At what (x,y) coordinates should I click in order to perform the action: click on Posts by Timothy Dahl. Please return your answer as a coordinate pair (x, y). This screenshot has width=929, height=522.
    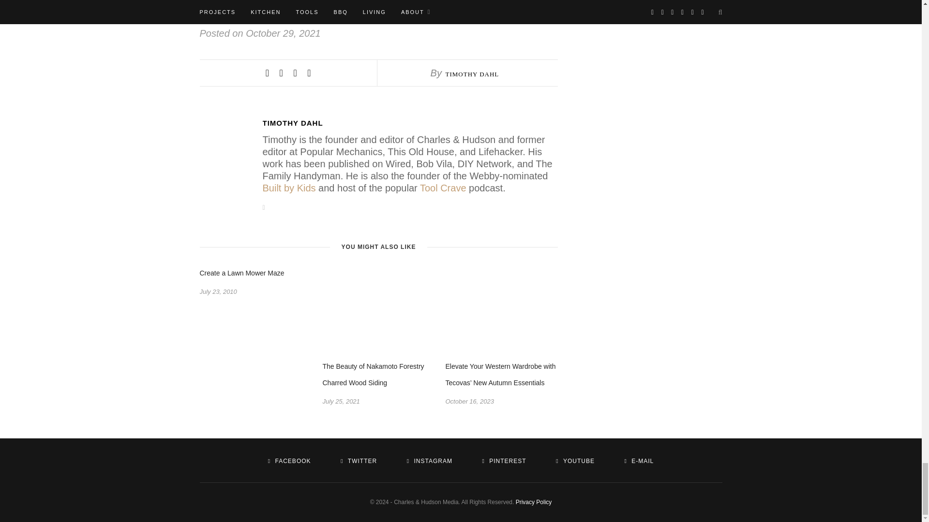
    Looking at the image, I should click on (409, 123).